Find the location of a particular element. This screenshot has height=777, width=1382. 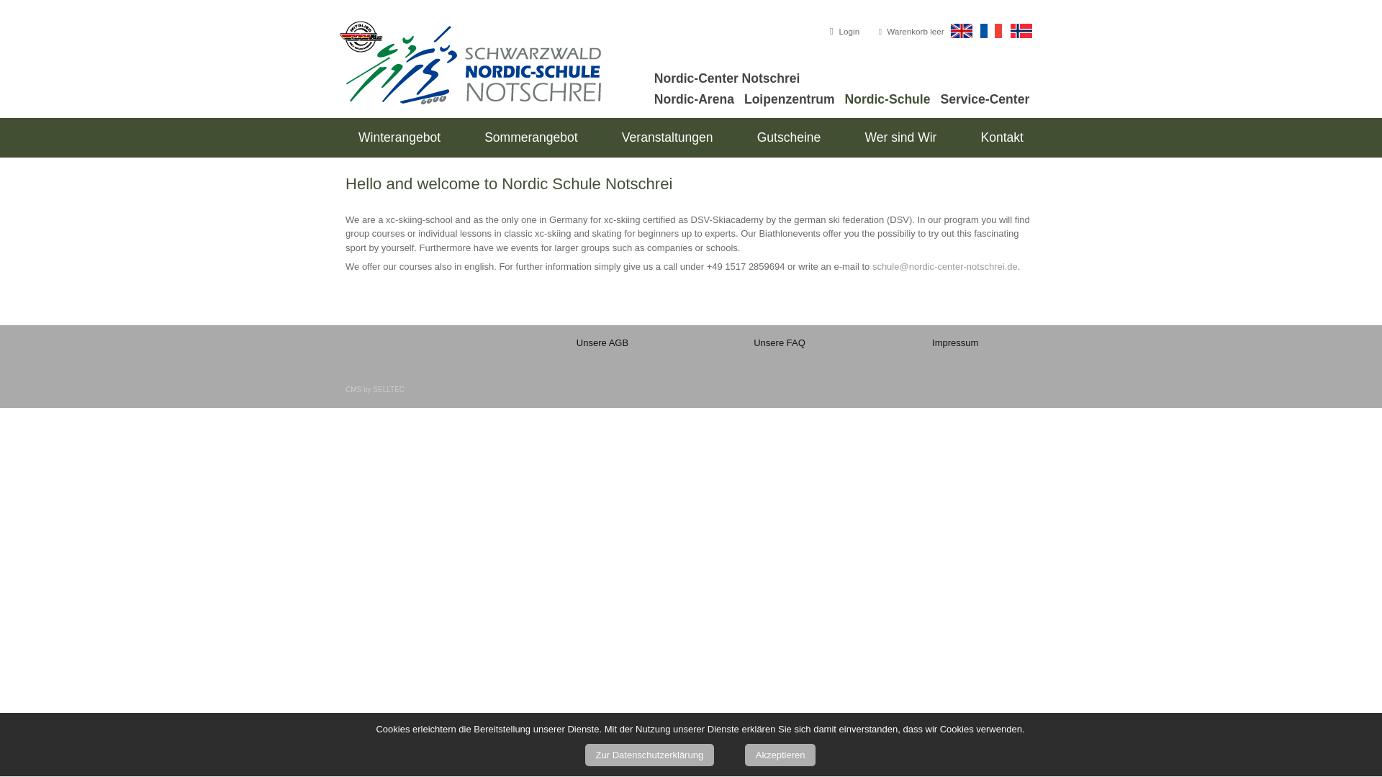

Kontakt is located at coordinates (1002, 138).